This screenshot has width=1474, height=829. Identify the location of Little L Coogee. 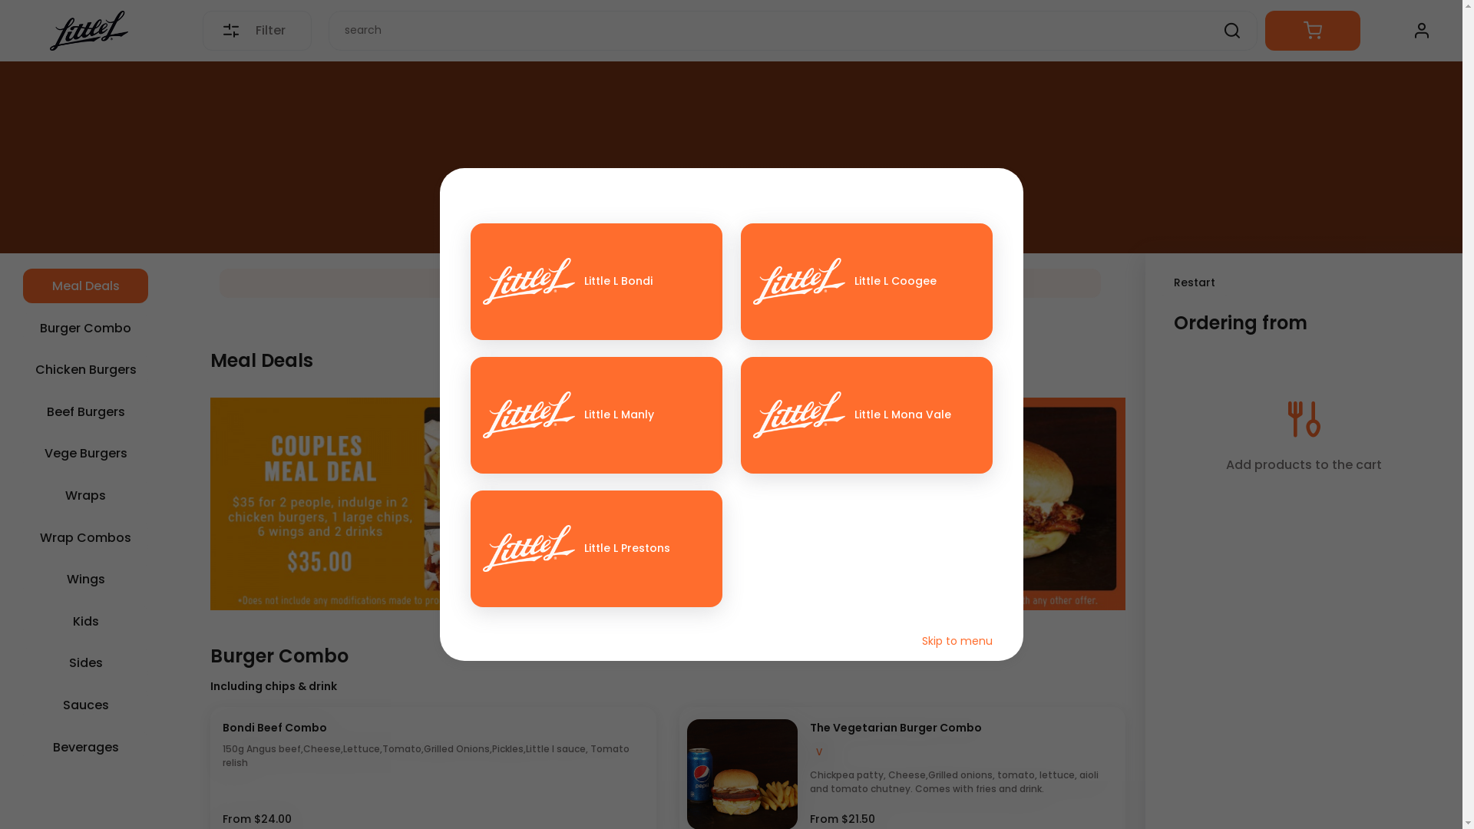
(866, 282).